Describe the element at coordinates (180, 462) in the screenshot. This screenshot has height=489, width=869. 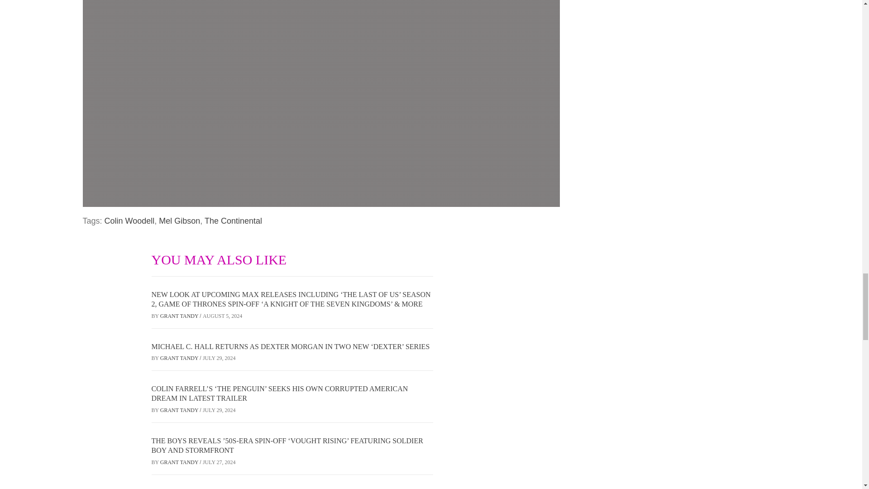
I see `GRANT TANDY` at that location.